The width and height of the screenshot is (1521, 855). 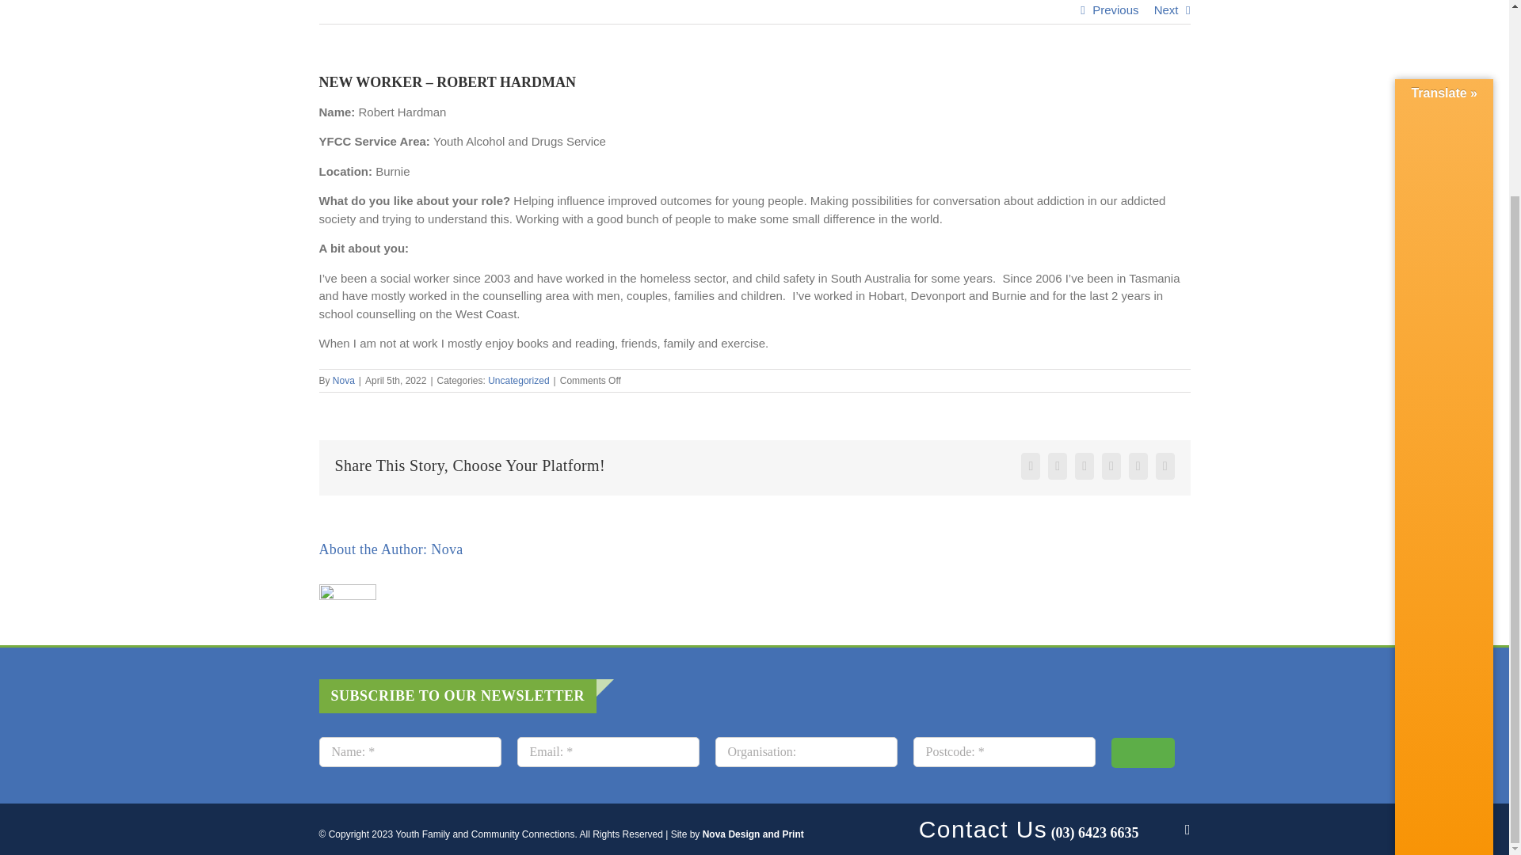 I want to click on Name:, so click(x=409, y=751).